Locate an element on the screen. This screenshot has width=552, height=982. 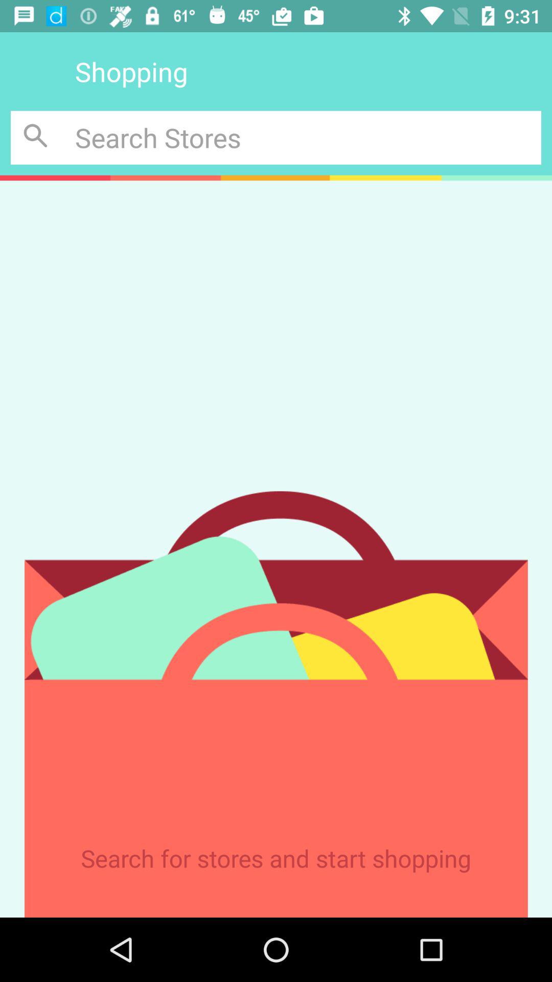
search button is located at coordinates (38, 137).